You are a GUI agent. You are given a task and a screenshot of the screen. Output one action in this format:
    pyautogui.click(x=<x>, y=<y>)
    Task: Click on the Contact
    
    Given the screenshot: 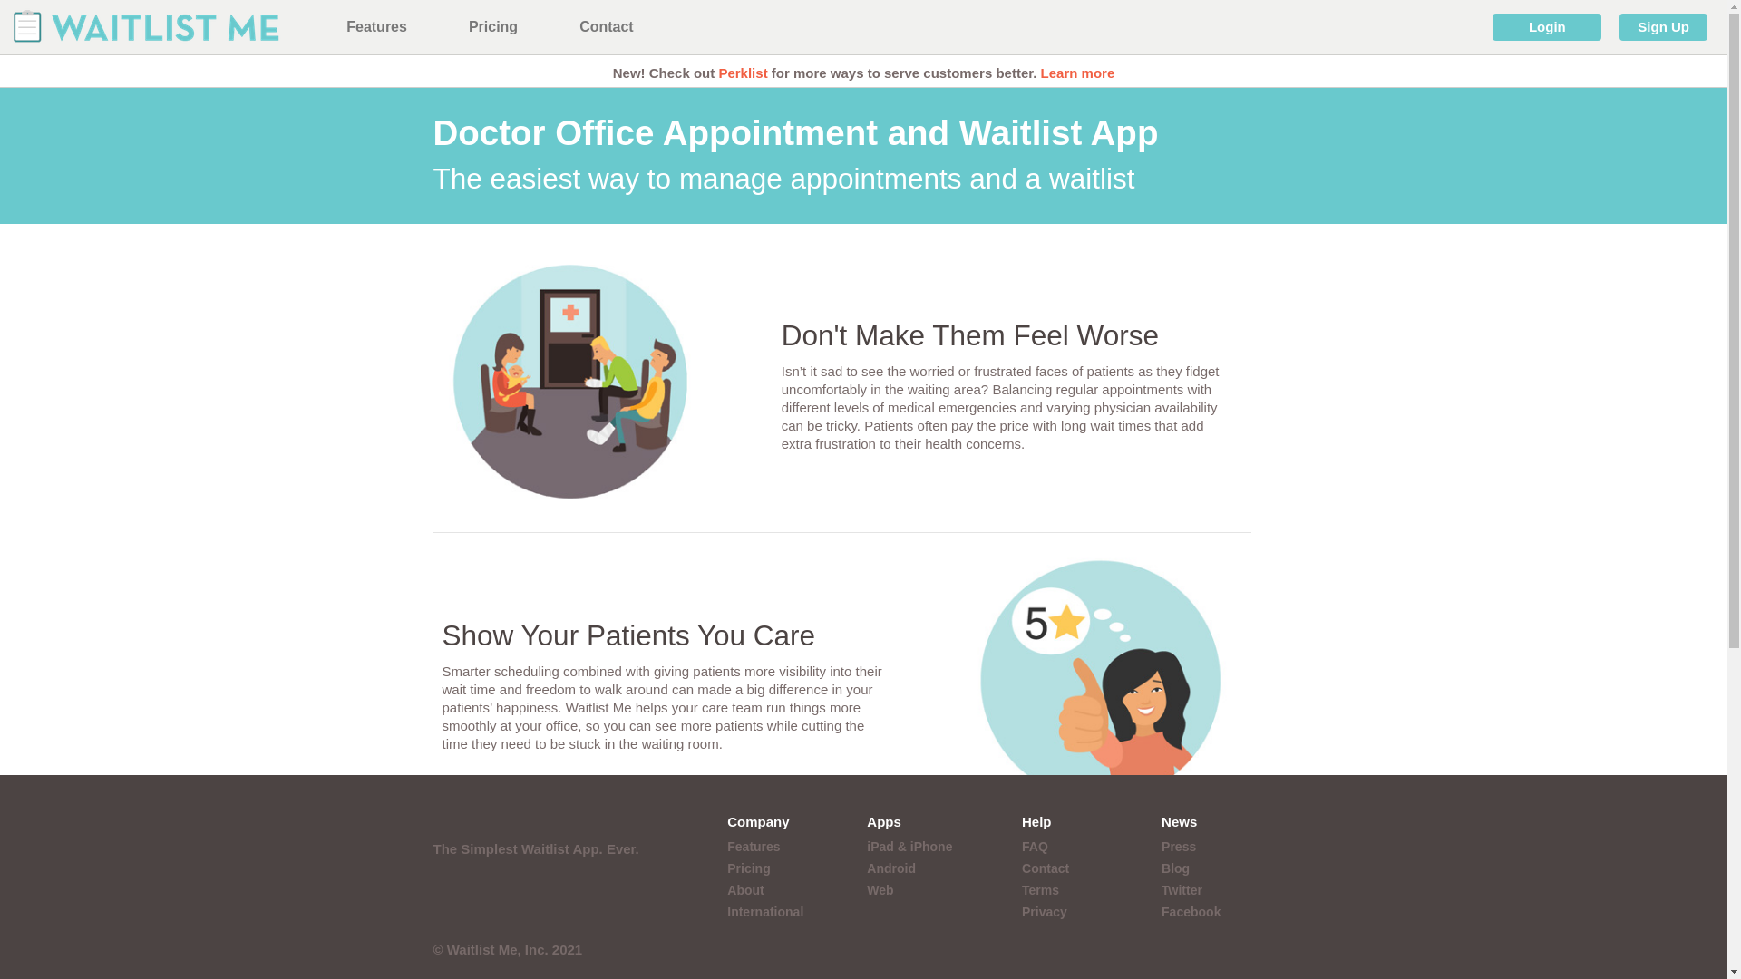 What is the action you would take?
    pyautogui.click(x=1045, y=868)
    